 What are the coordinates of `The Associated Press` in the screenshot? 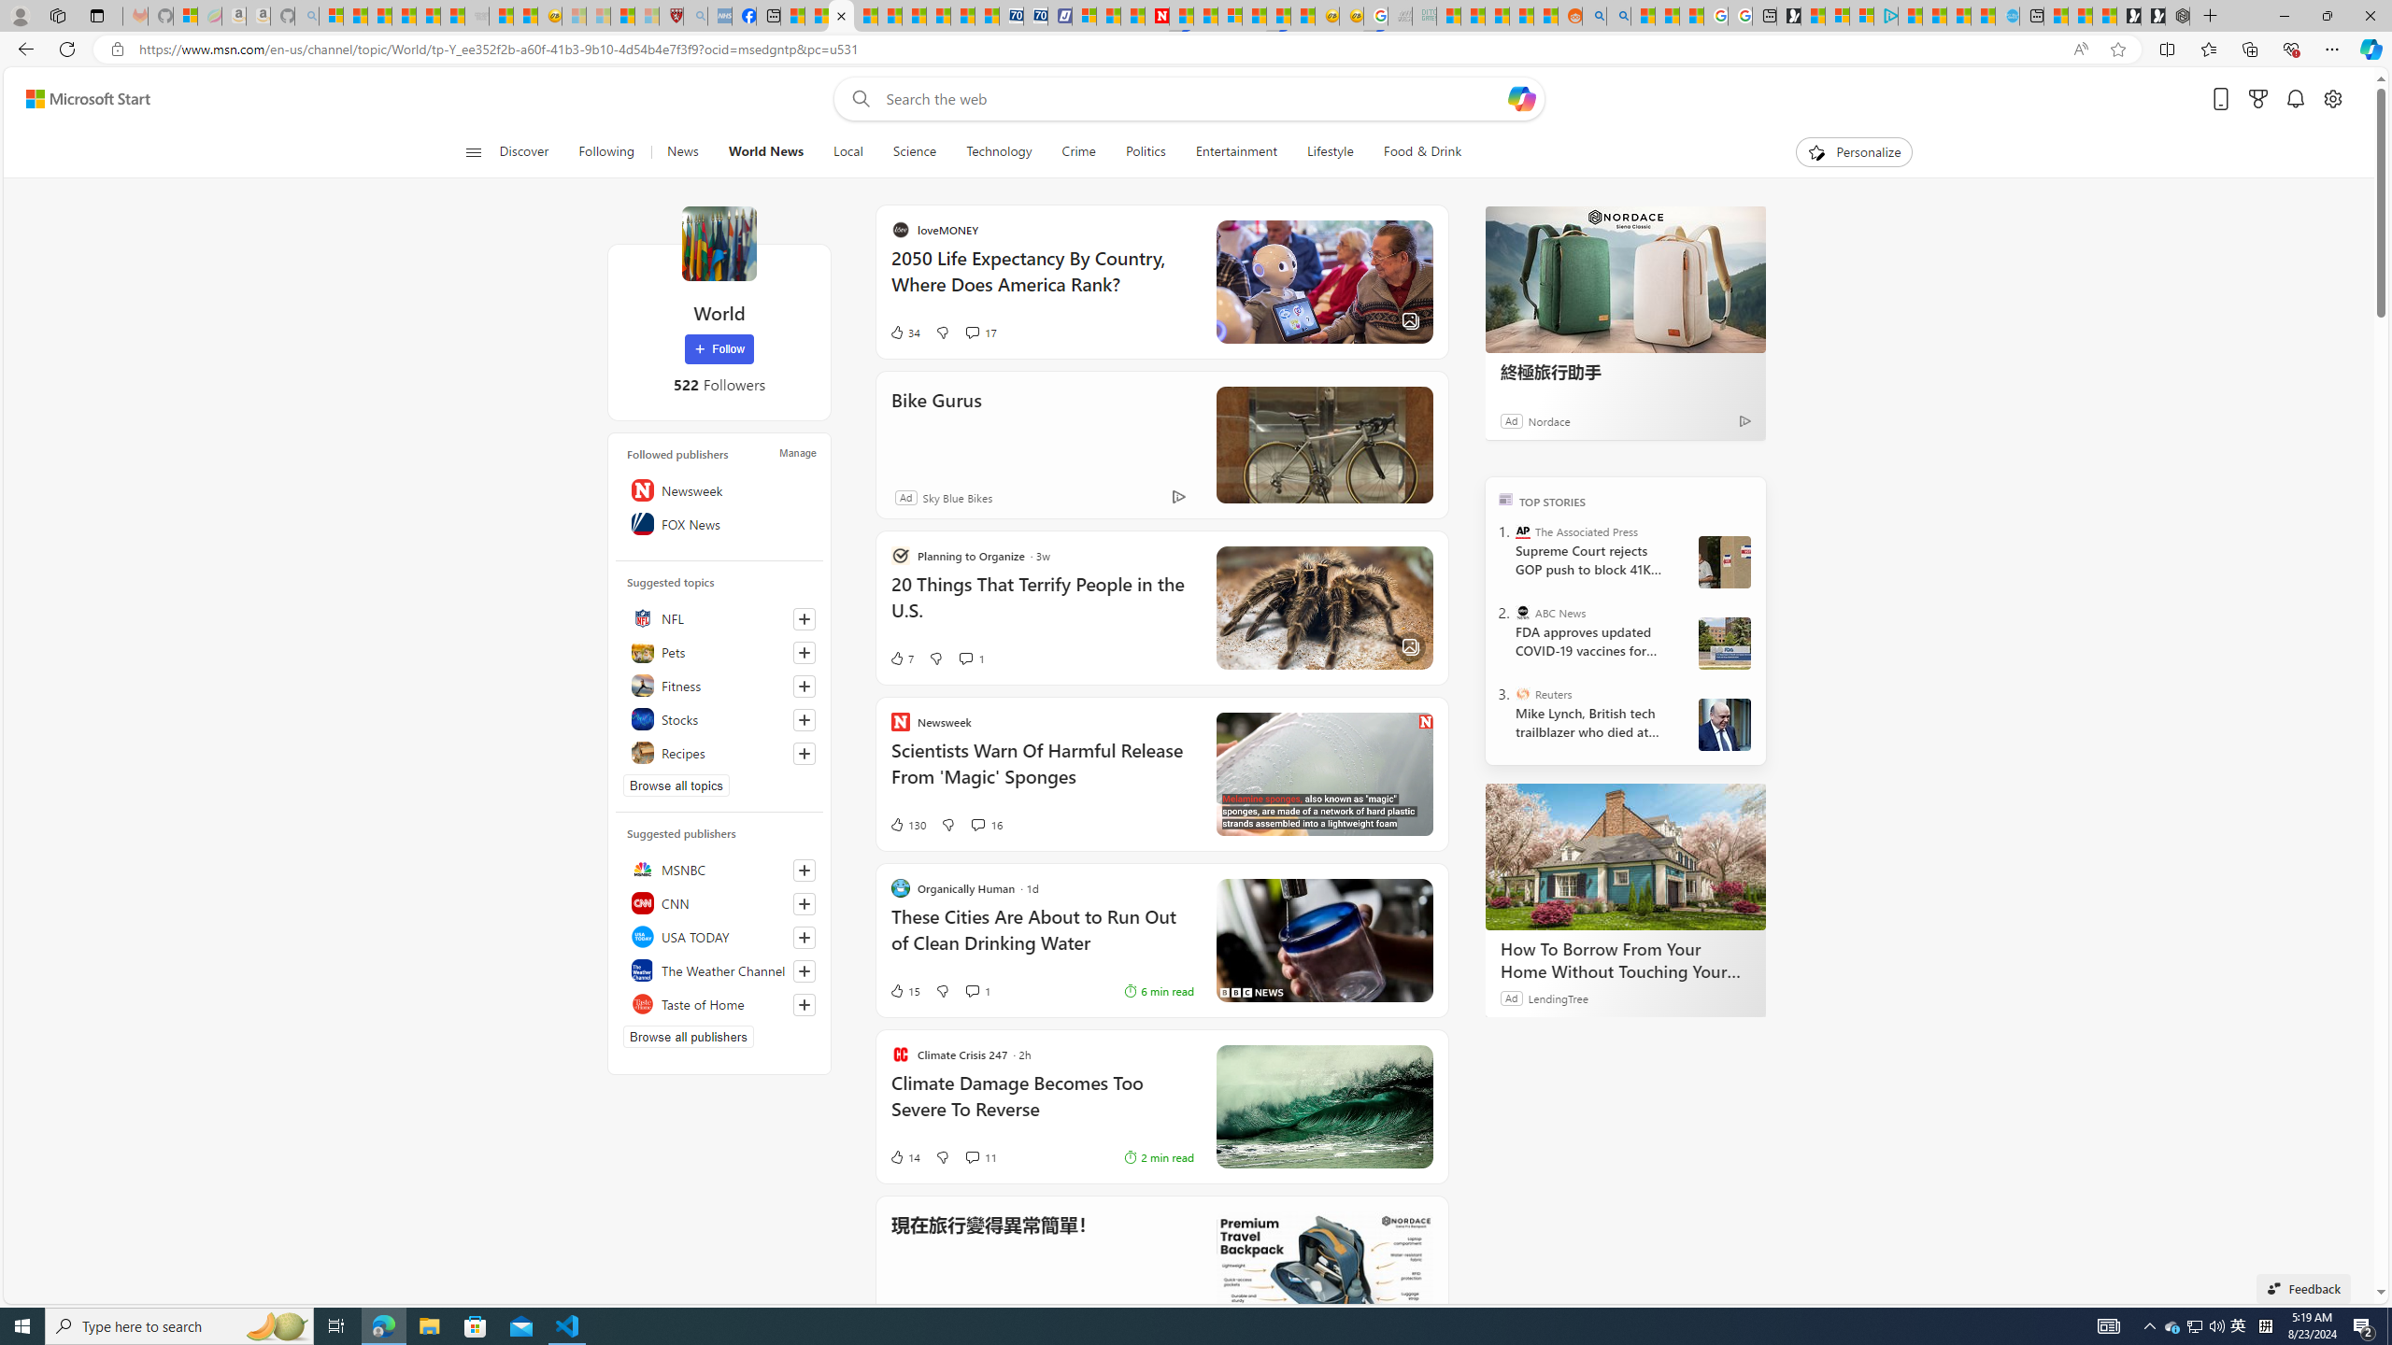 It's located at (1523, 531).